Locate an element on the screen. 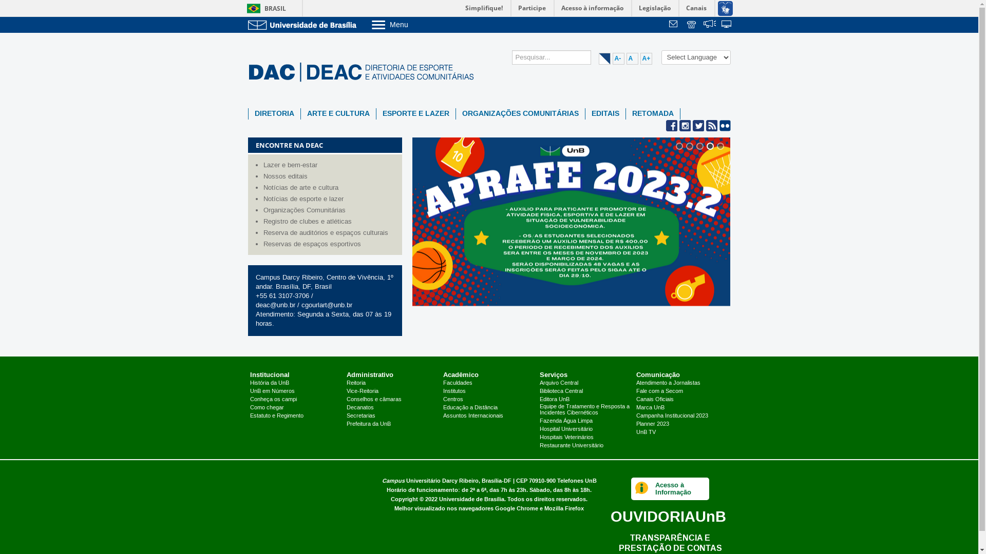 The image size is (986, 554). ESPORTE E LAZER is located at coordinates (415, 114).